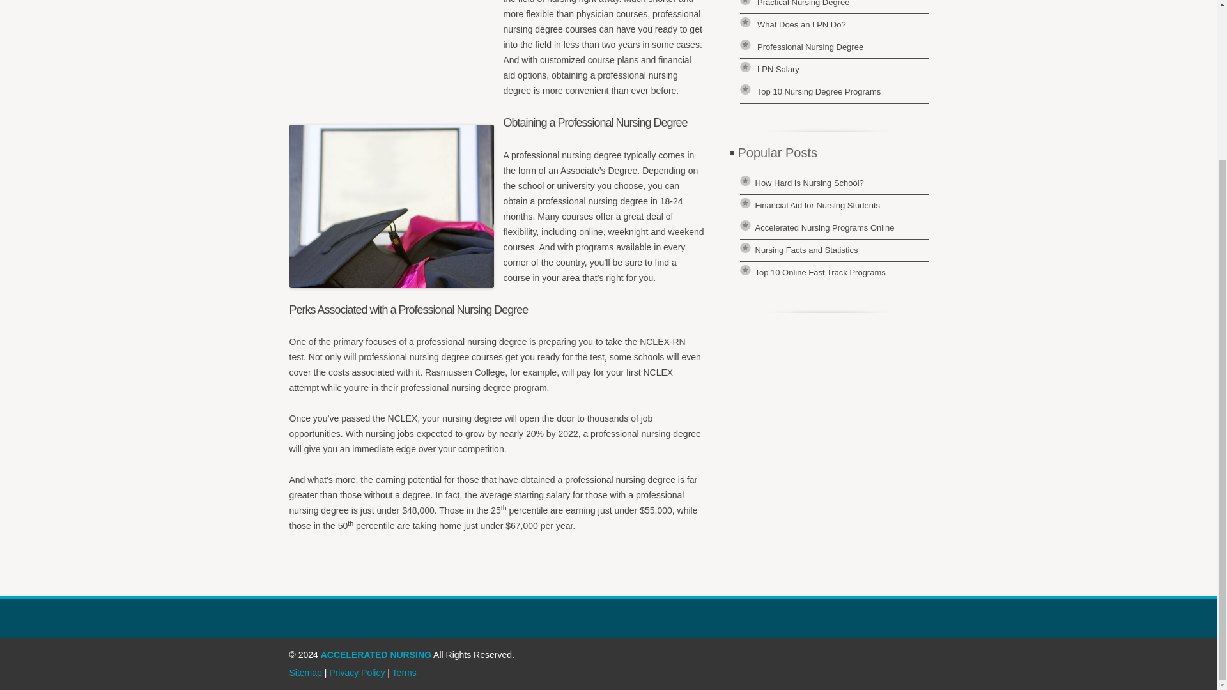 The width and height of the screenshot is (1227, 690). Describe the element at coordinates (405, 672) in the screenshot. I see `Terms of Use` at that location.